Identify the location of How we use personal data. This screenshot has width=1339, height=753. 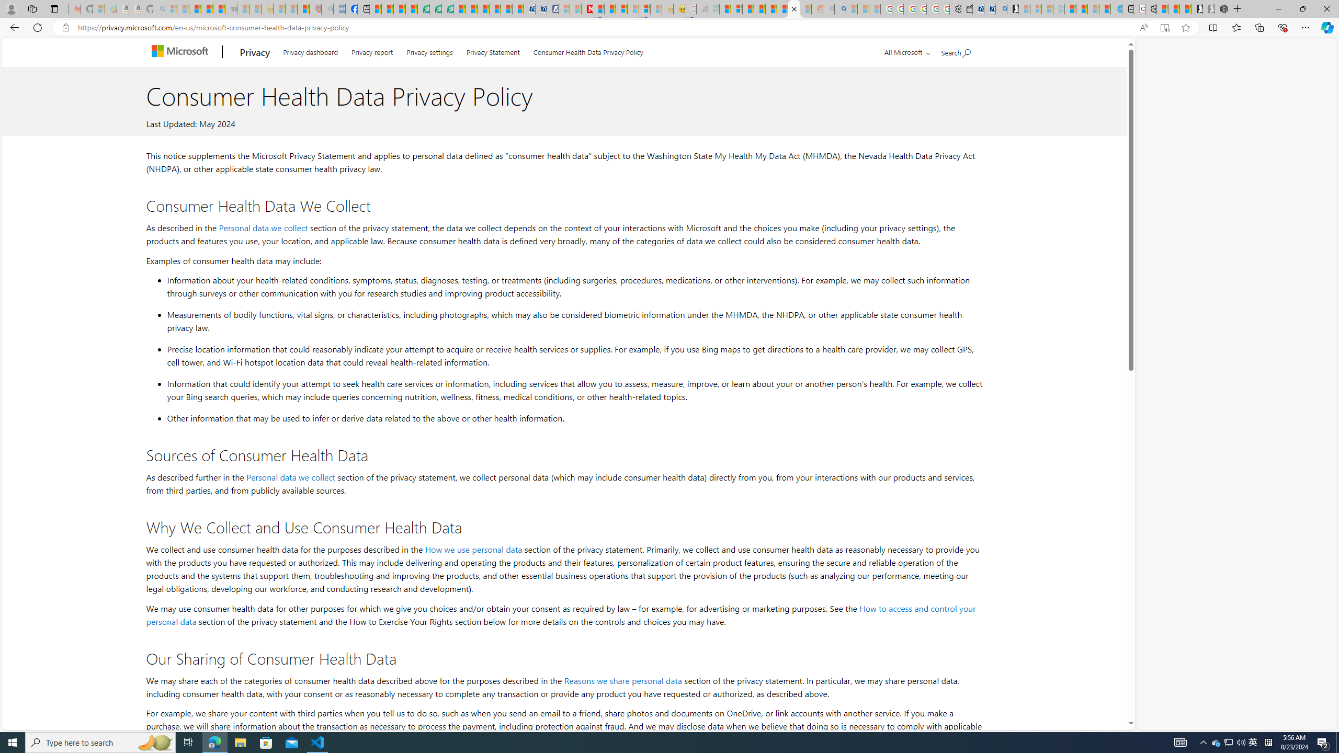
(473, 549).